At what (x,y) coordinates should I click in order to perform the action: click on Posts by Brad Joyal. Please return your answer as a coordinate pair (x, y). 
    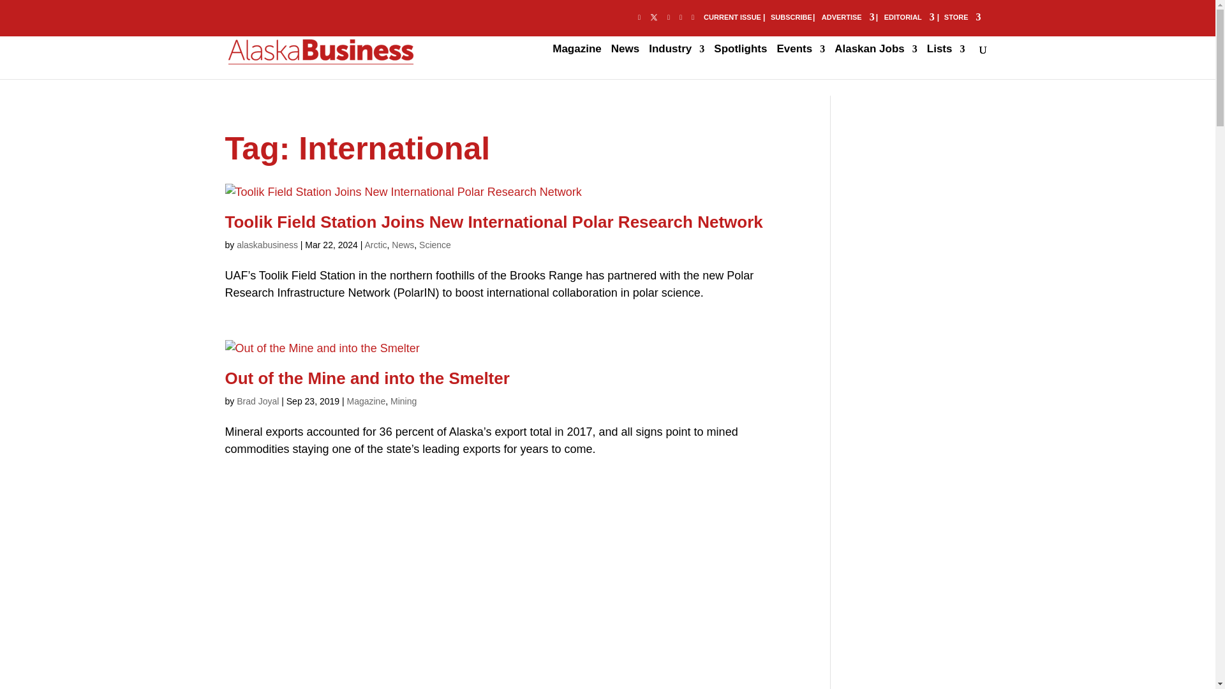
    Looking at the image, I should click on (258, 401).